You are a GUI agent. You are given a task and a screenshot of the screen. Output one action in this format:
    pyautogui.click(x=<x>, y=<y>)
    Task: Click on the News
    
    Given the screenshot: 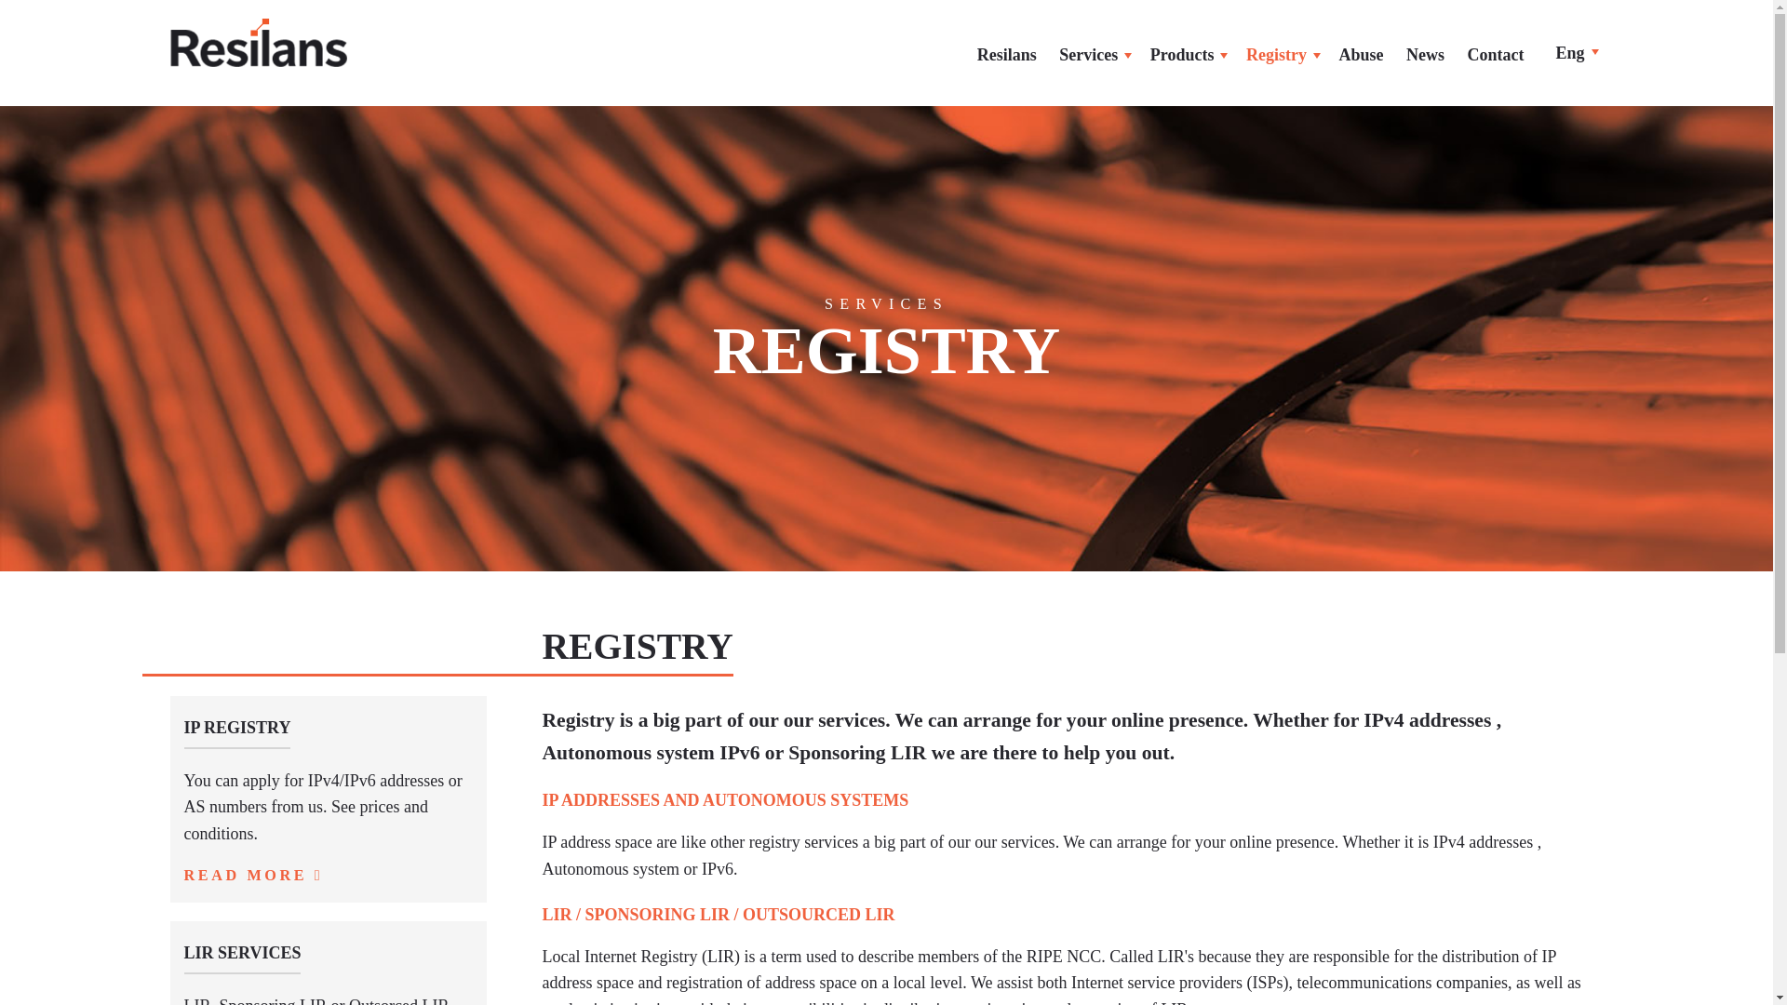 What is the action you would take?
    pyautogui.click(x=1426, y=55)
    